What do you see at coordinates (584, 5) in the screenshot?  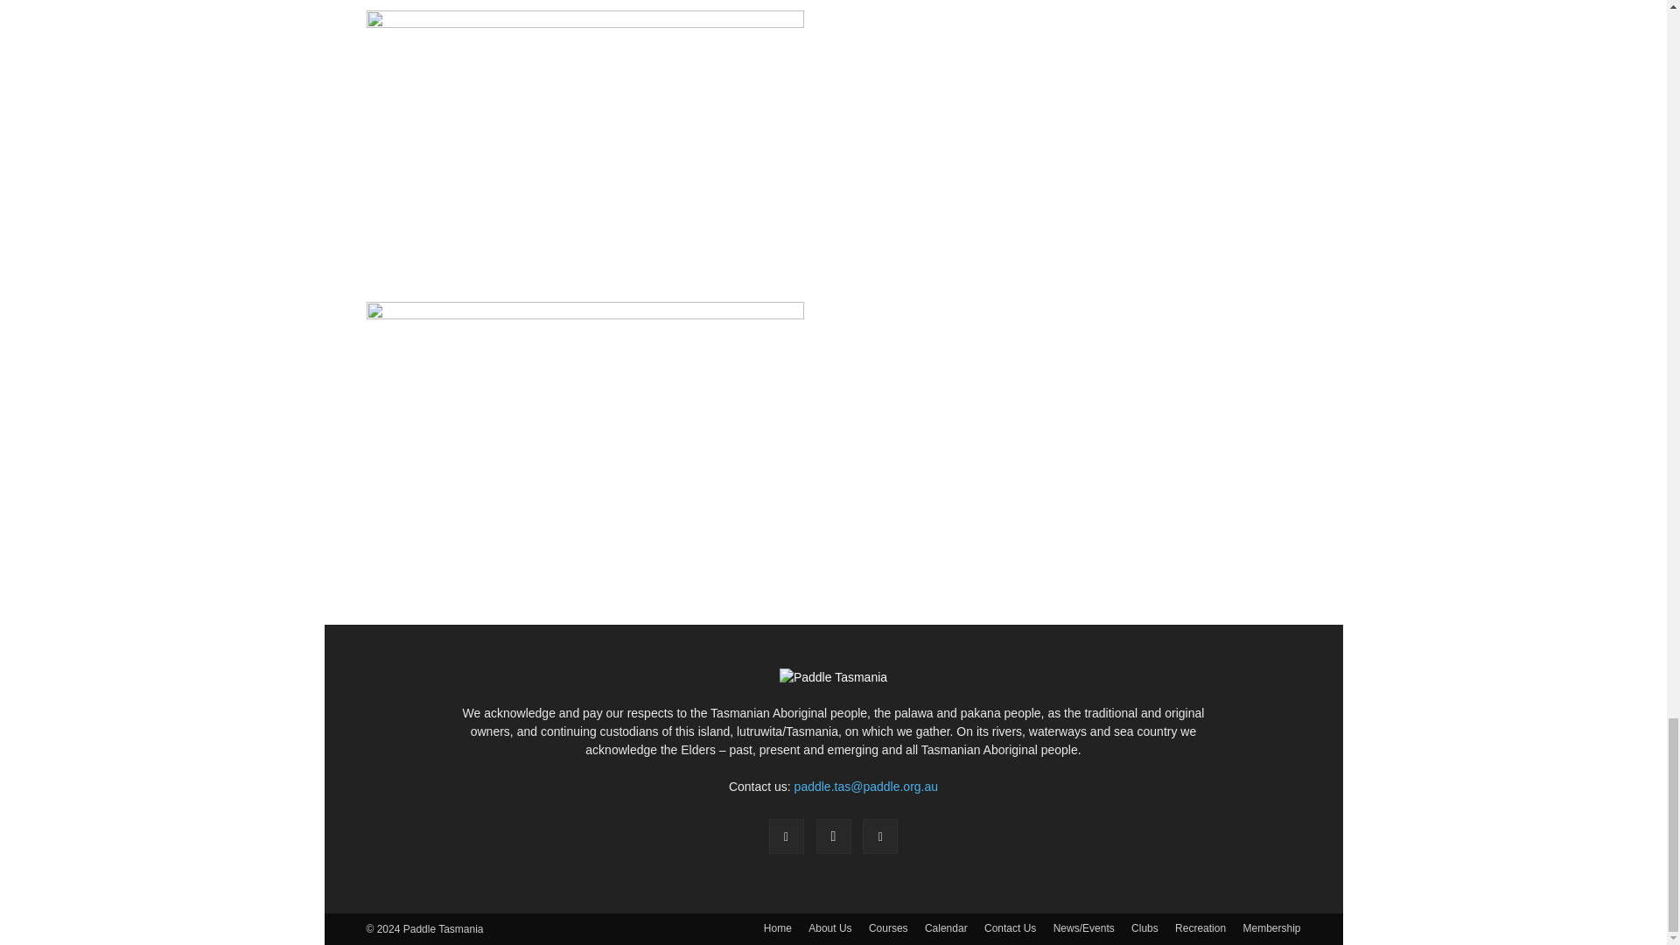 I see `Sea kayaking course, Flinders Island` at bounding box center [584, 5].